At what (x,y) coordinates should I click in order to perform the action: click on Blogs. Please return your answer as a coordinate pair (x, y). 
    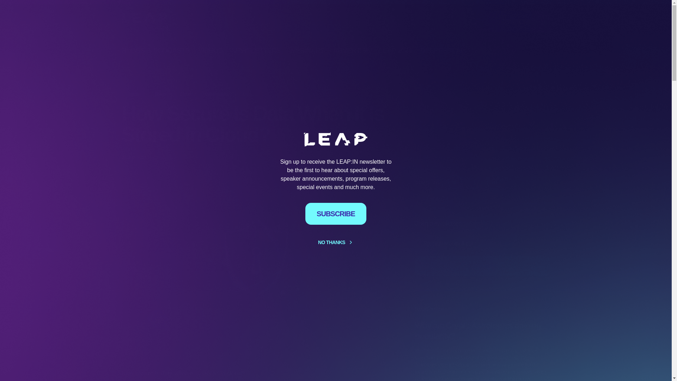
    Looking at the image, I should click on (160, 94).